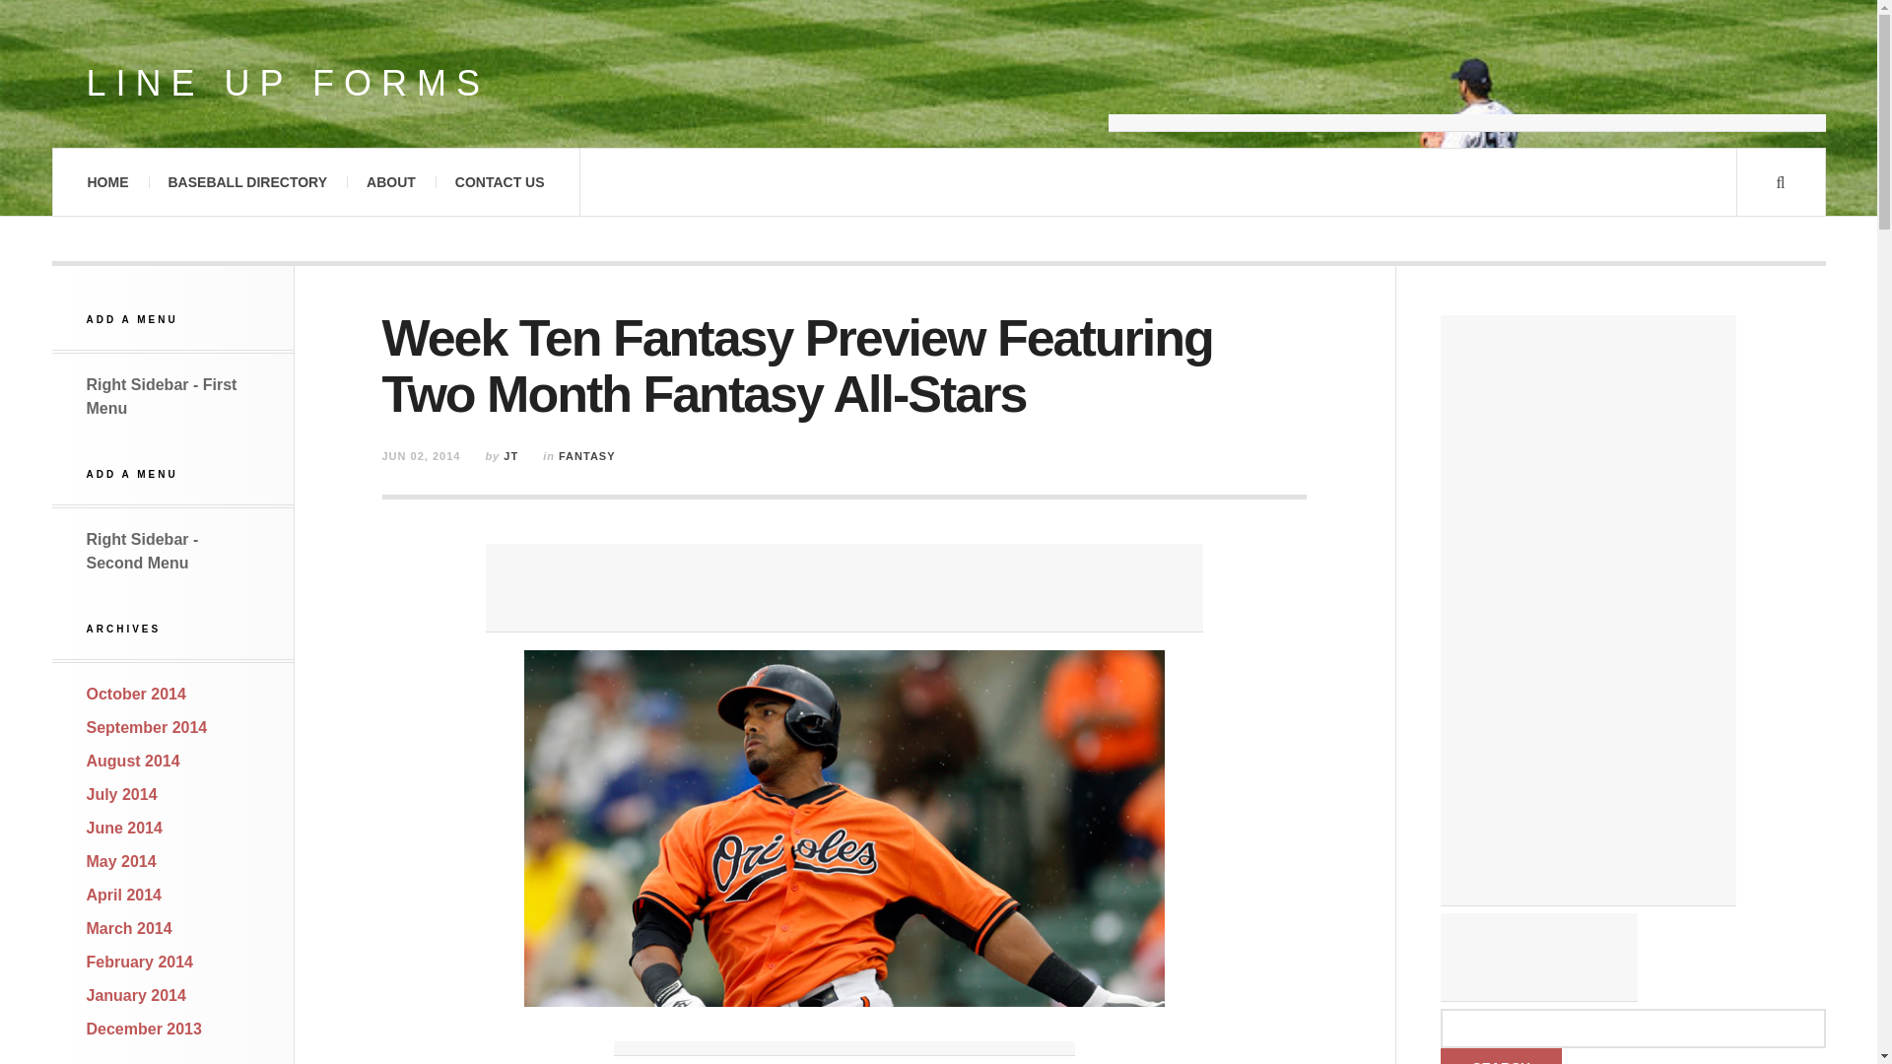 Image resolution: width=1892 pixels, height=1064 pixels. I want to click on Advertisement, so click(845, 587).